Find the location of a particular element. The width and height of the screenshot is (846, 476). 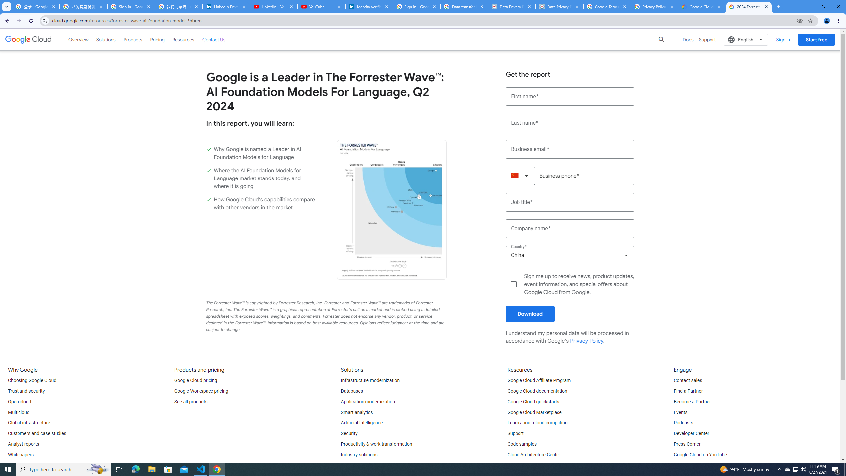

Application modernization is located at coordinates (368, 402).